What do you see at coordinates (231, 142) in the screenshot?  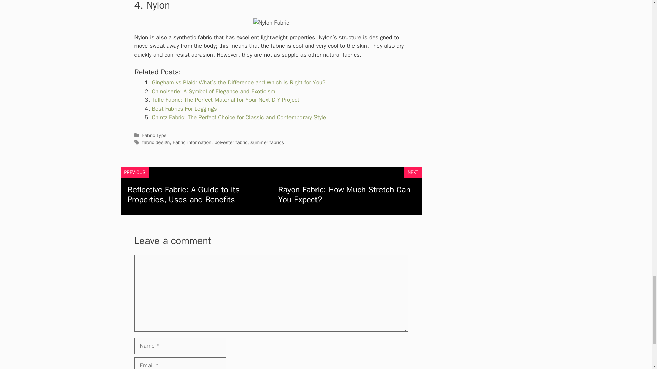 I see `polyester fabric` at bounding box center [231, 142].